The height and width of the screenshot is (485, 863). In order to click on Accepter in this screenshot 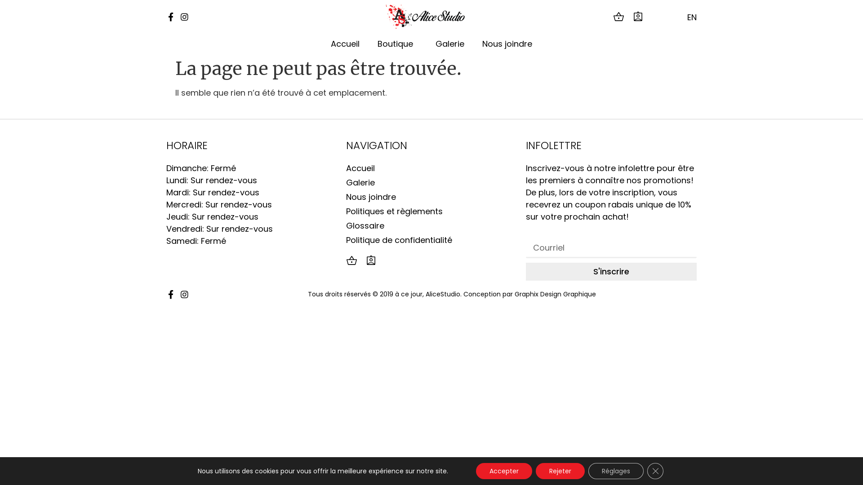, I will do `click(504, 471)`.